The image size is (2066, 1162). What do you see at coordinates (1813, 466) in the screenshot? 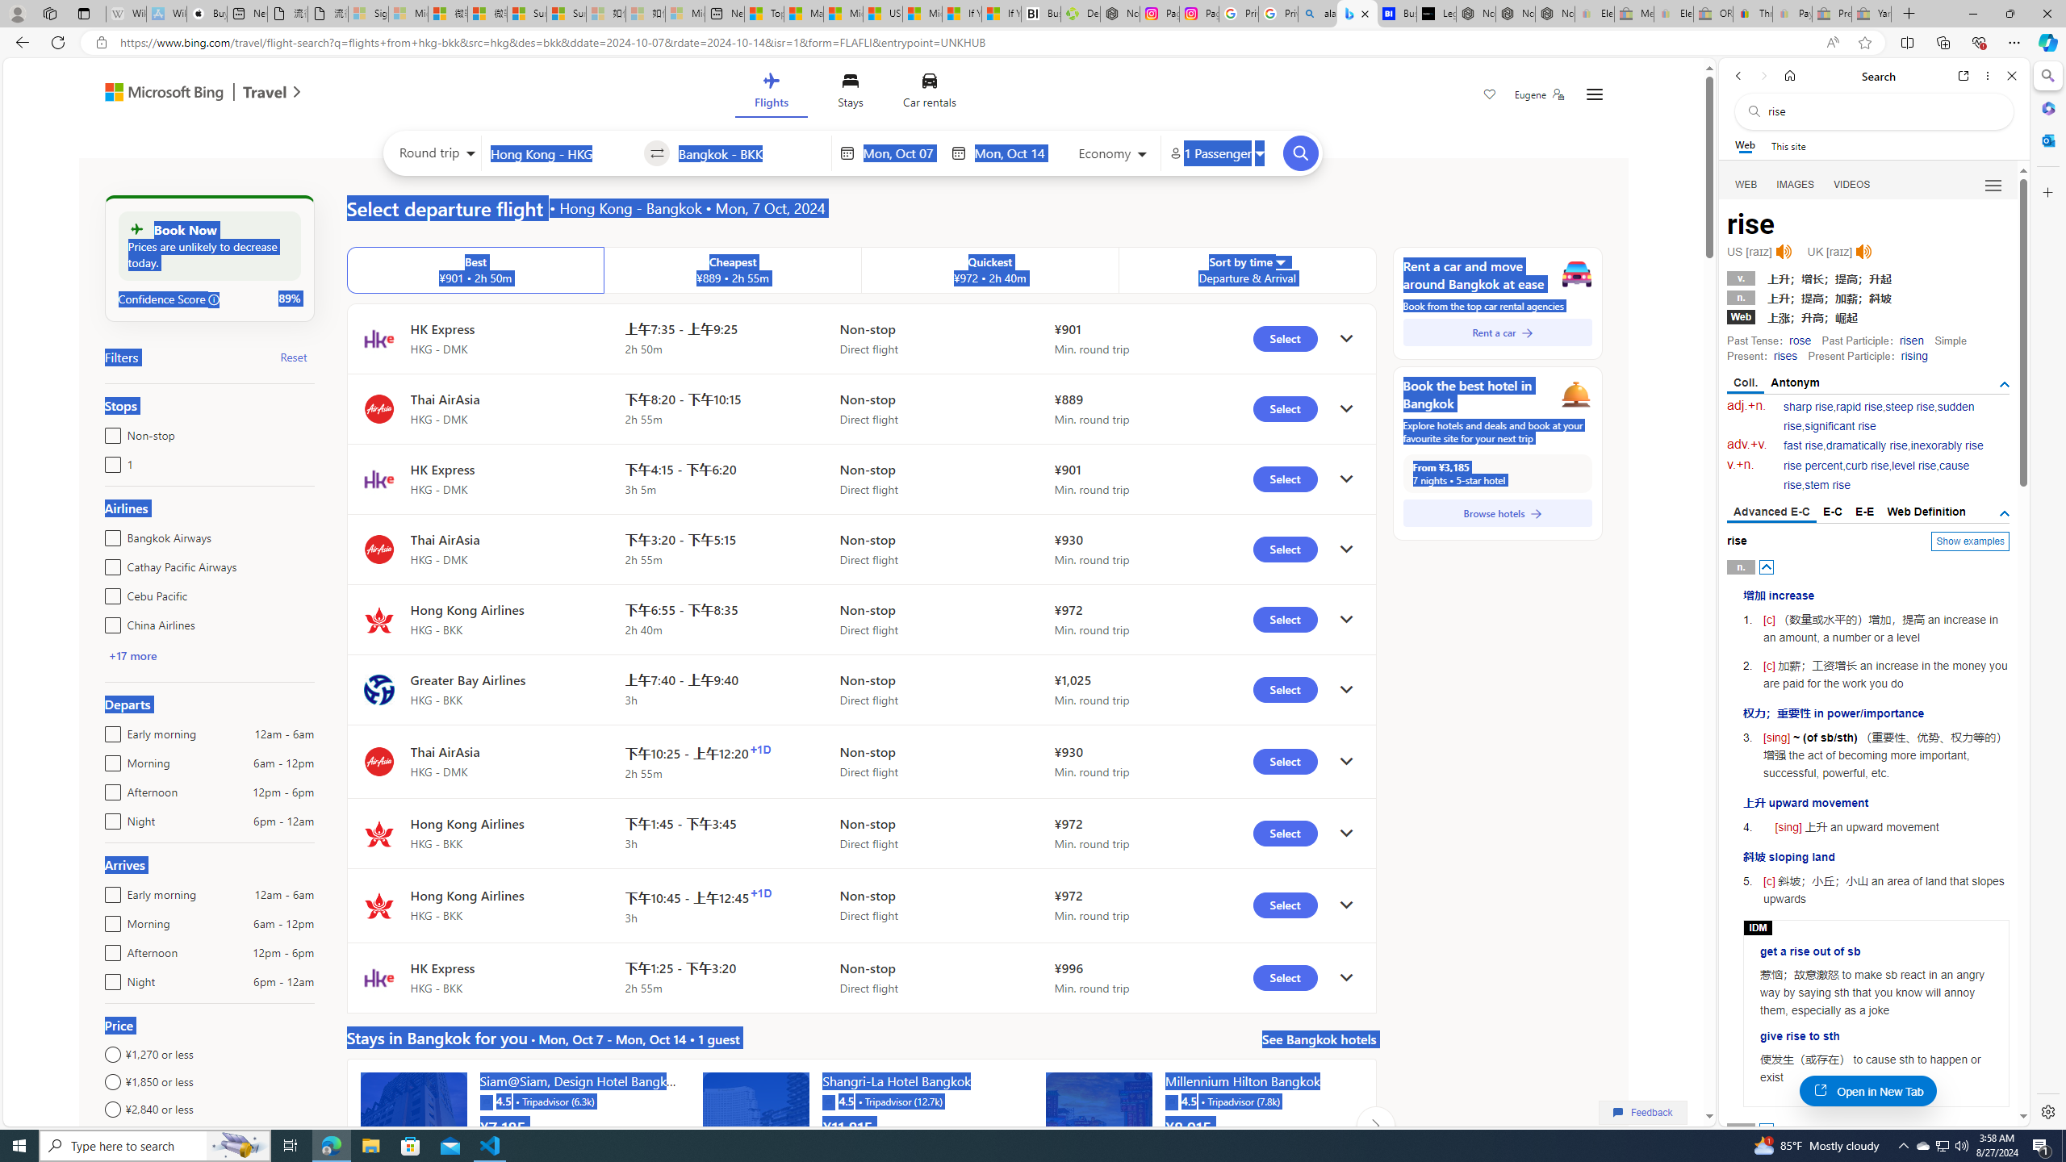
I see `rise percent` at bounding box center [1813, 466].